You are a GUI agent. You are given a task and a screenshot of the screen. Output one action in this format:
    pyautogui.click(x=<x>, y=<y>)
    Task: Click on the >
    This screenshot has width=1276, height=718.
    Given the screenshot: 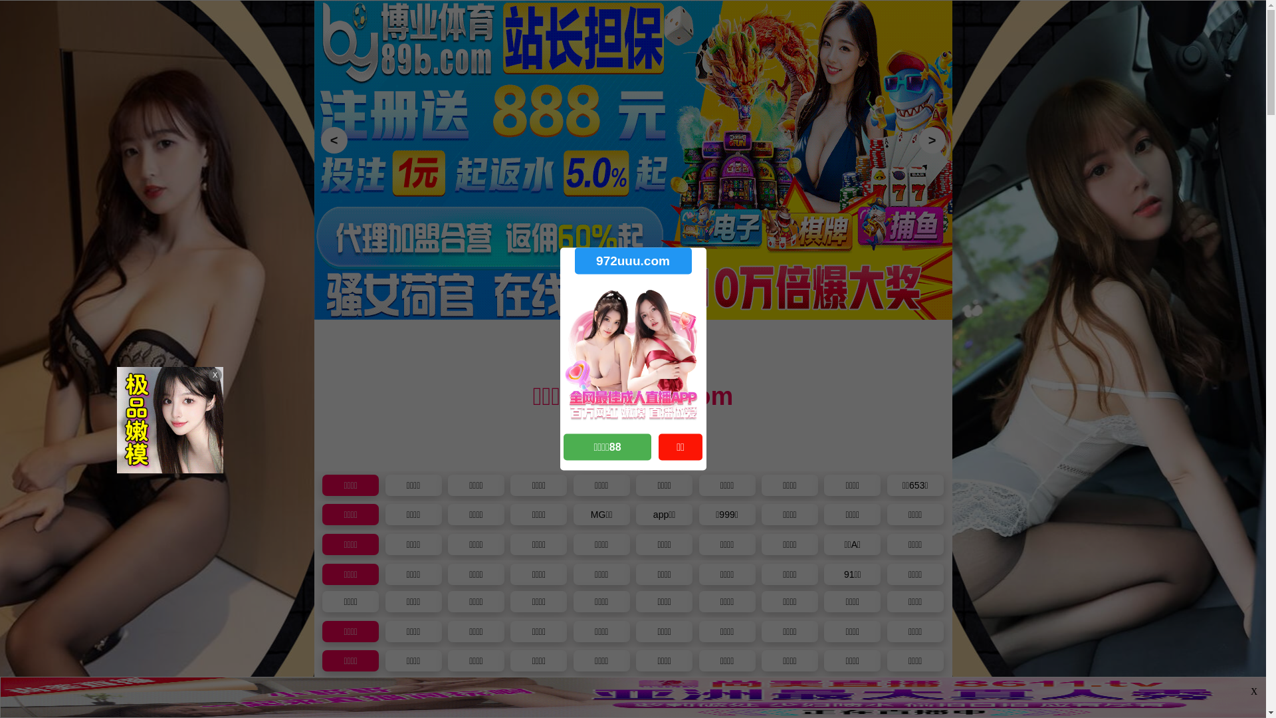 What is the action you would take?
    pyautogui.click(x=932, y=140)
    